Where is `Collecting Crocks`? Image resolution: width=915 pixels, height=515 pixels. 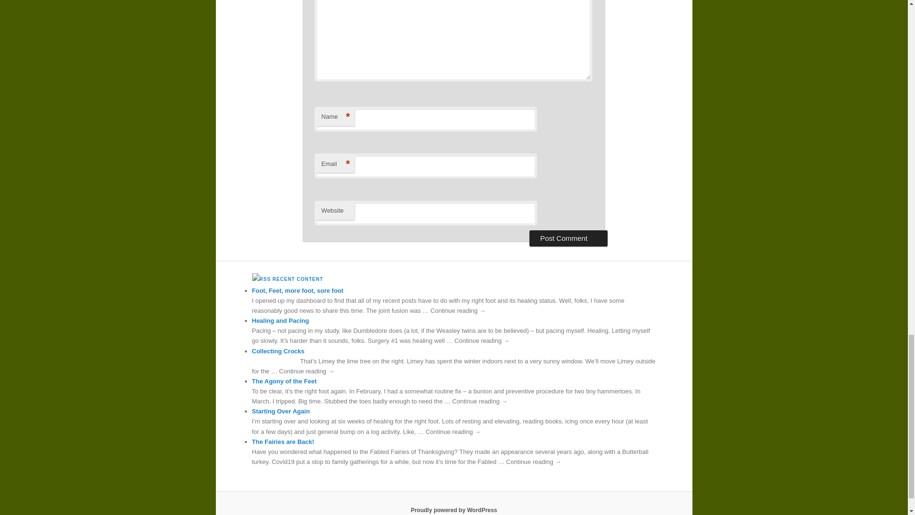 Collecting Crocks is located at coordinates (278, 351).